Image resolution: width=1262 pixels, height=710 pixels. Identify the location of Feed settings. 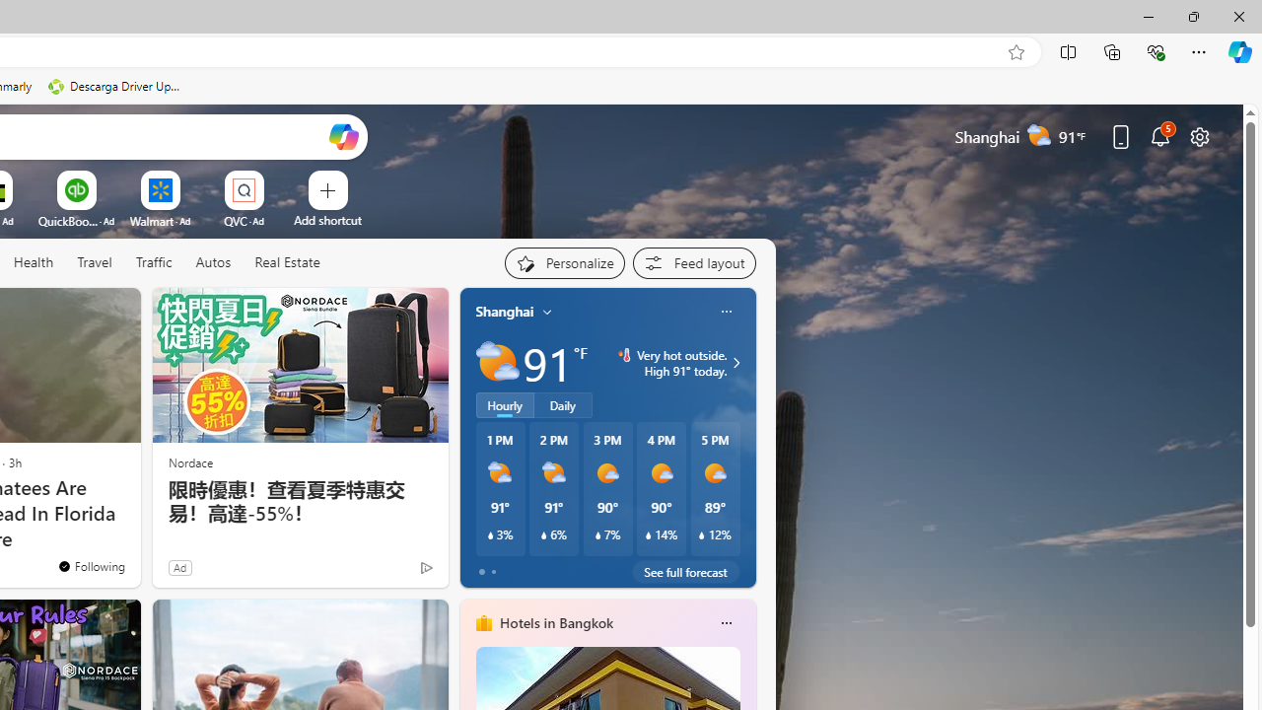
(694, 262).